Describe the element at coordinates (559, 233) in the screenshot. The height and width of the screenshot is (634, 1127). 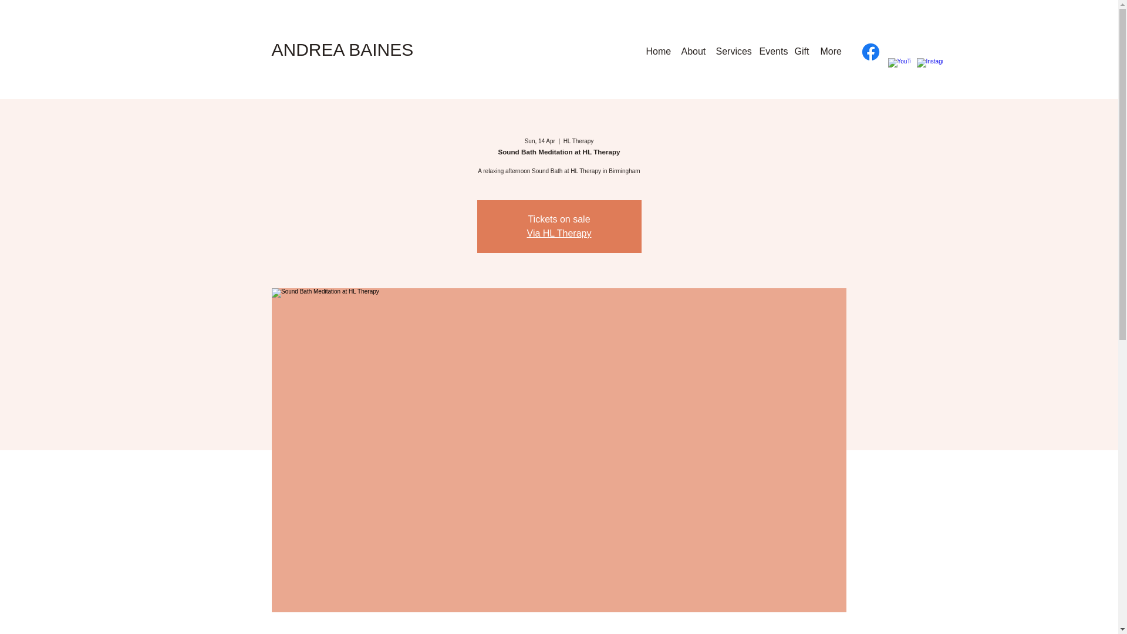
I see `Via HL Therapy` at that location.